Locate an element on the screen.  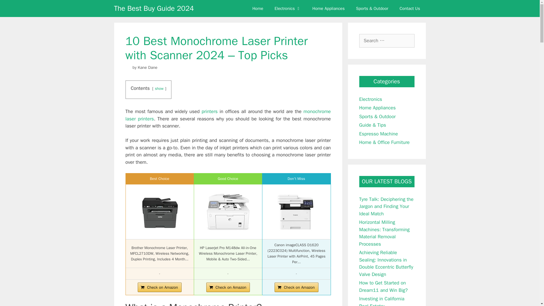
show is located at coordinates (159, 88).